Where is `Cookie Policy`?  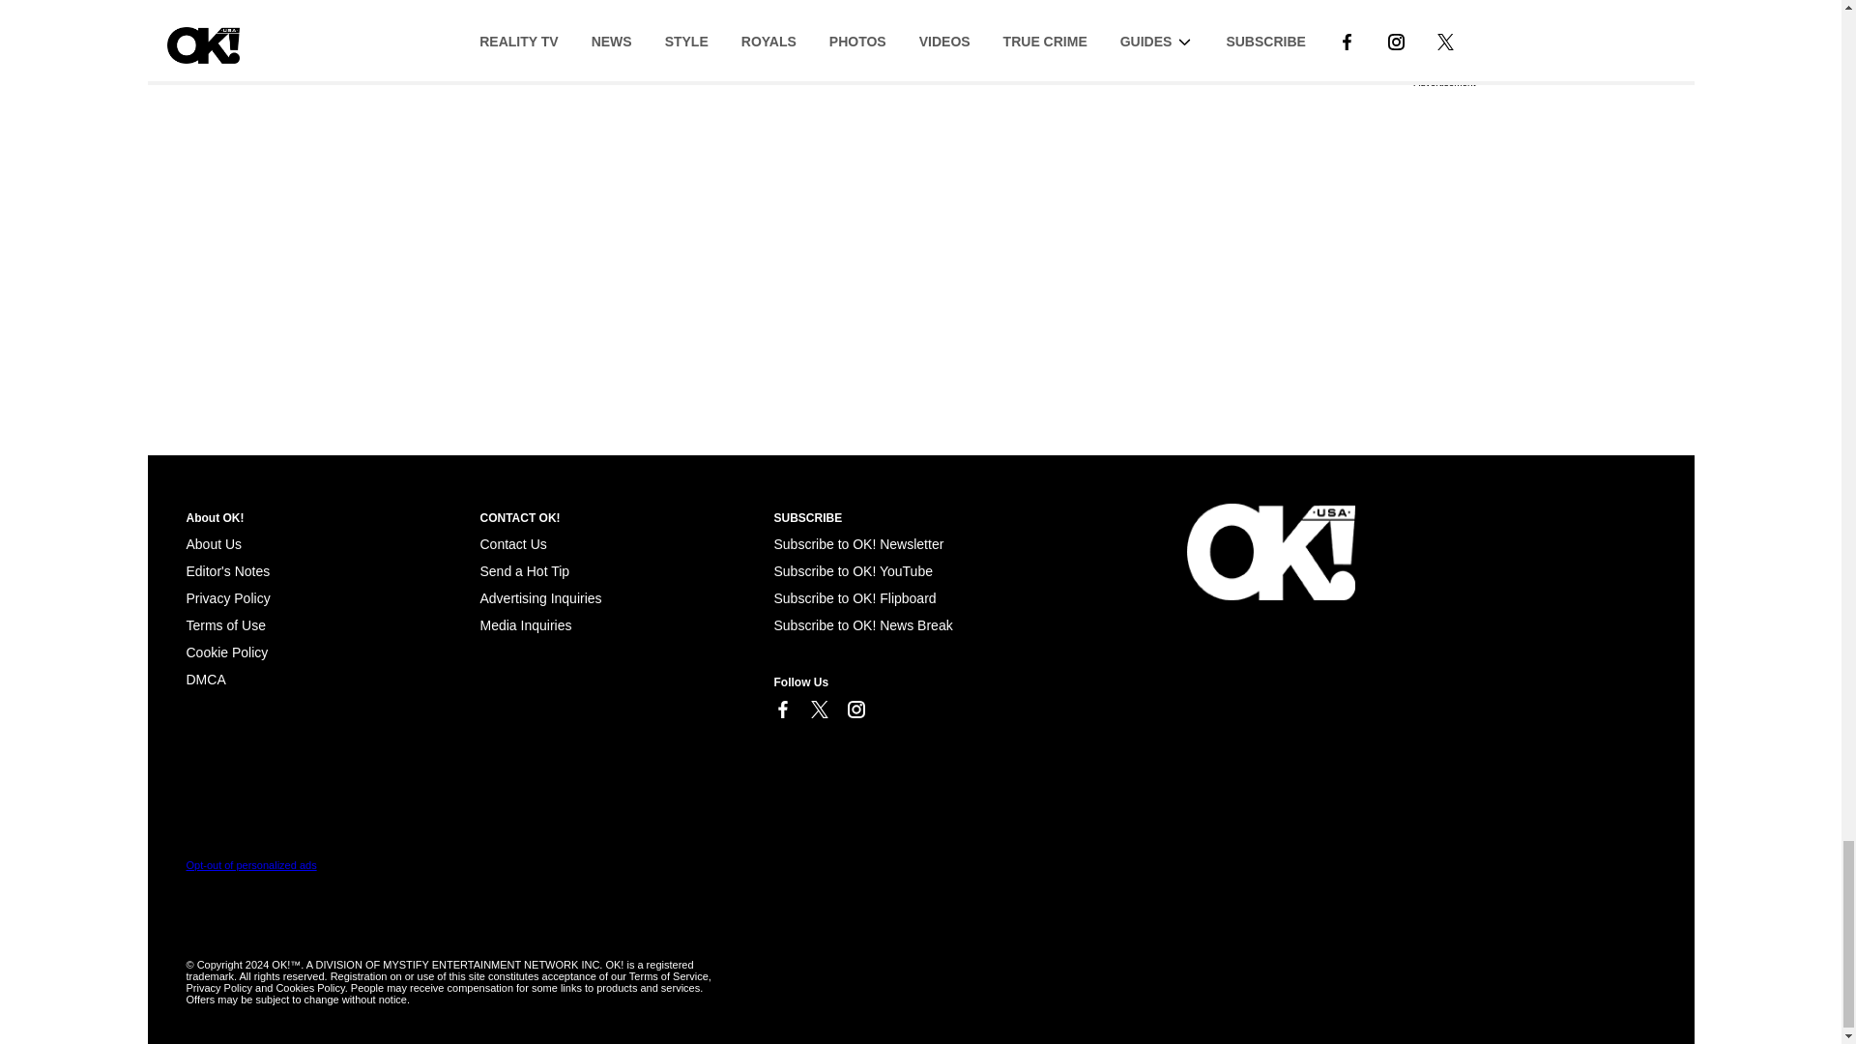
Cookie Policy is located at coordinates (205, 679).